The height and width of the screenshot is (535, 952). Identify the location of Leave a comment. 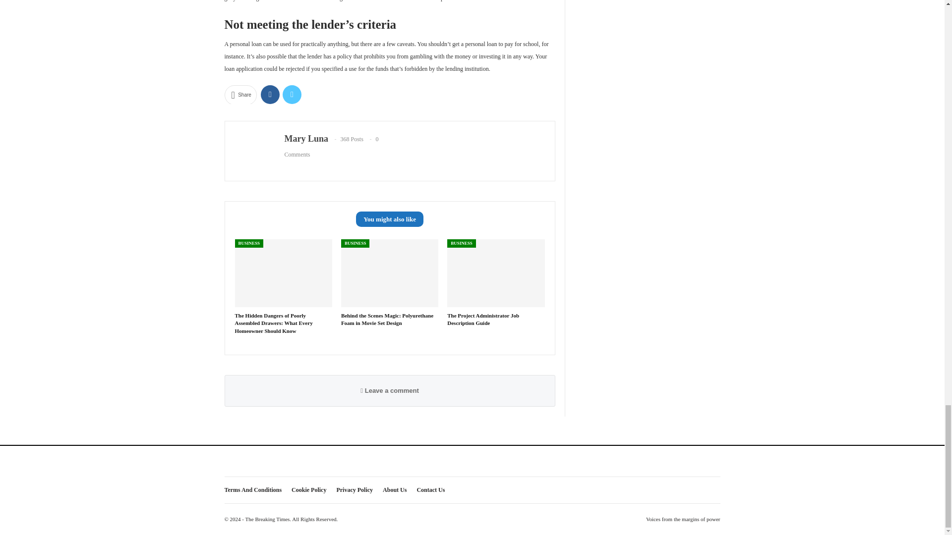
(390, 390).